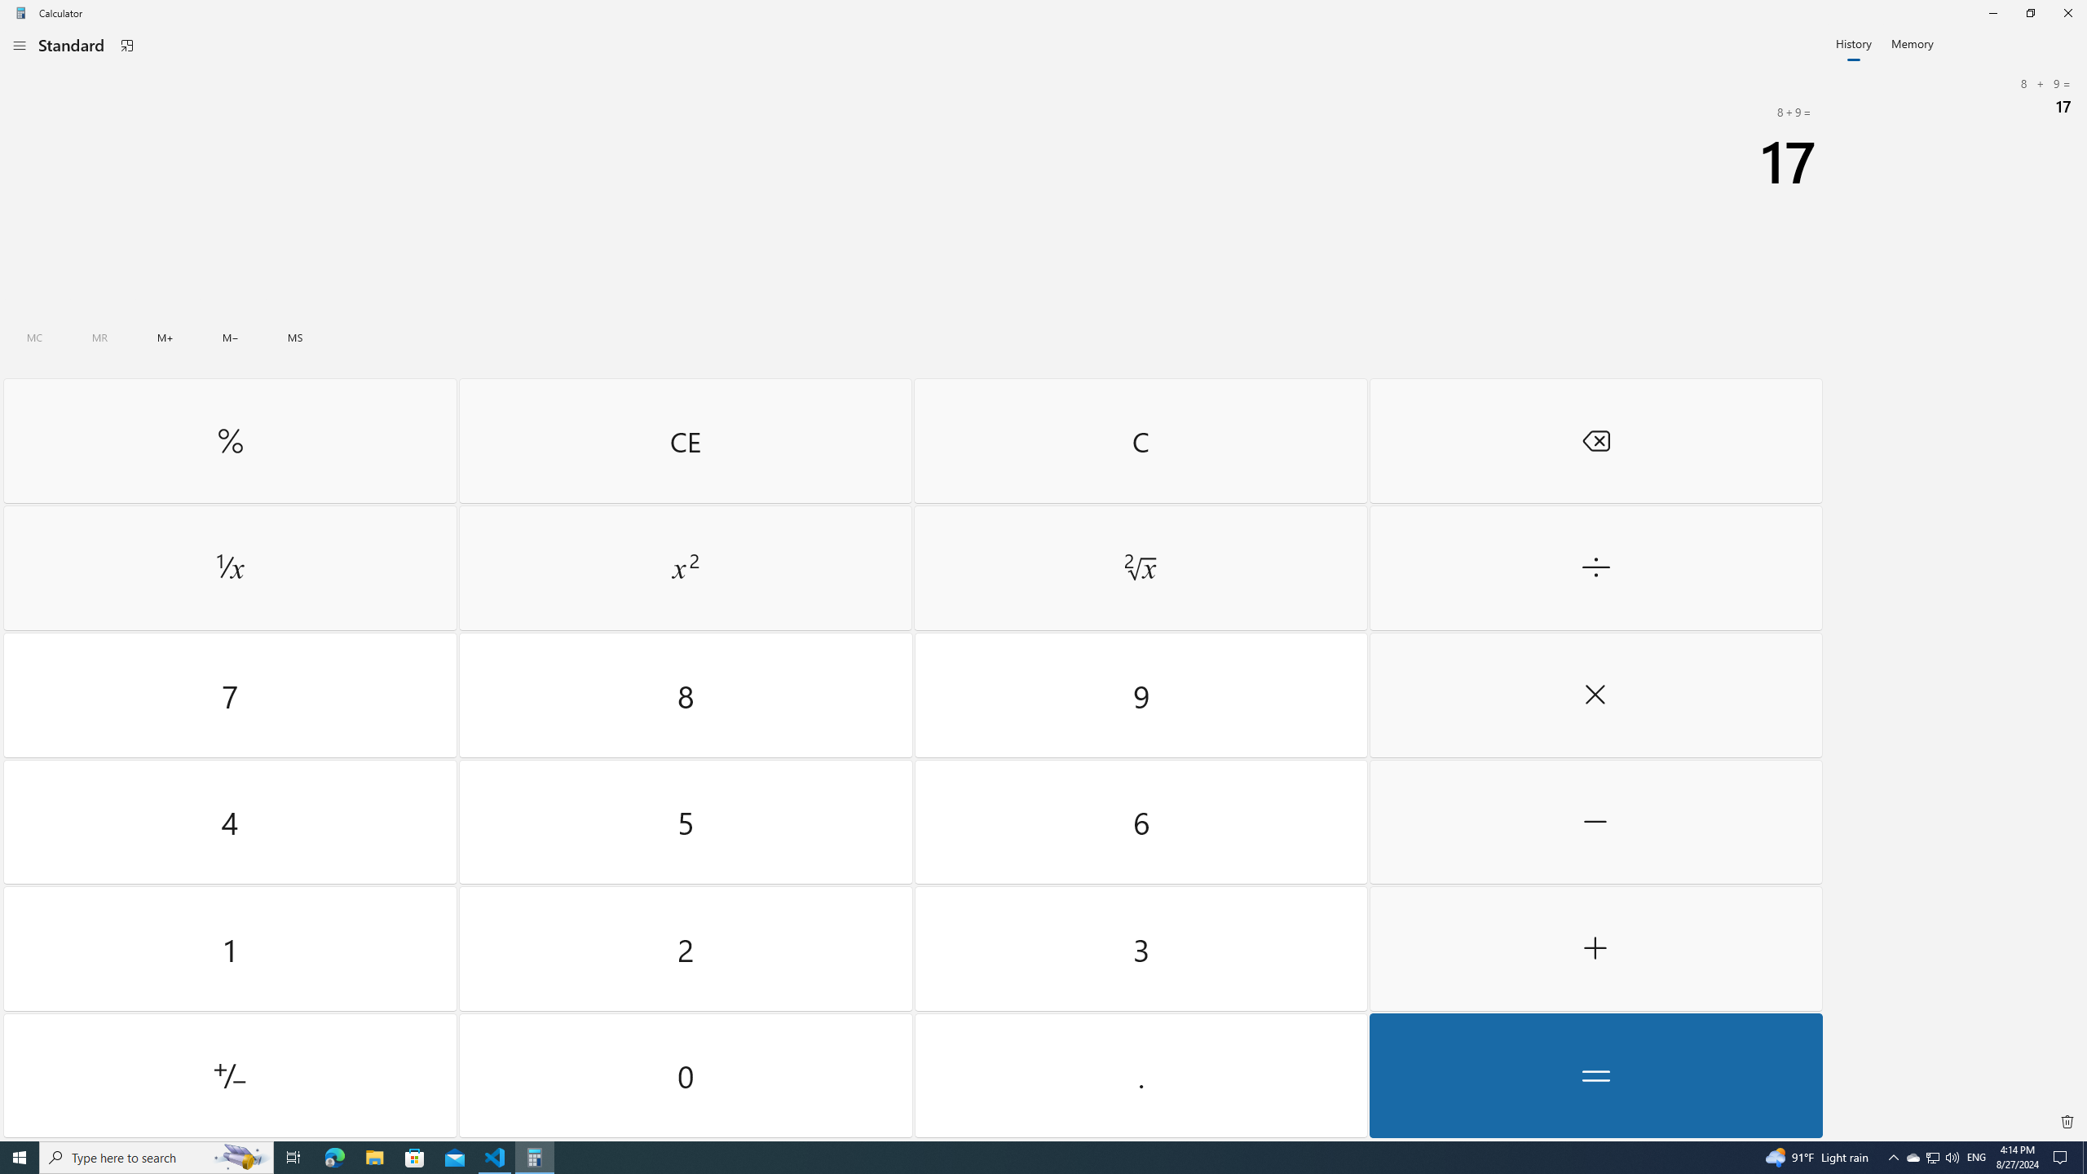 This screenshot has width=2087, height=1174. Describe the element at coordinates (293, 1158) in the screenshot. I see `Q2790: 100%` at that location.